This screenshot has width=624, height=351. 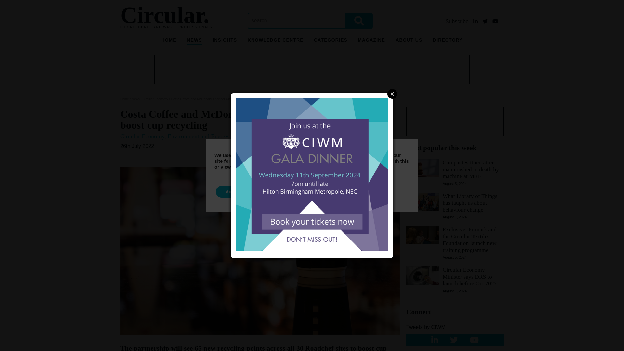 I want to click on NEWS, so click(x=194, y=41).